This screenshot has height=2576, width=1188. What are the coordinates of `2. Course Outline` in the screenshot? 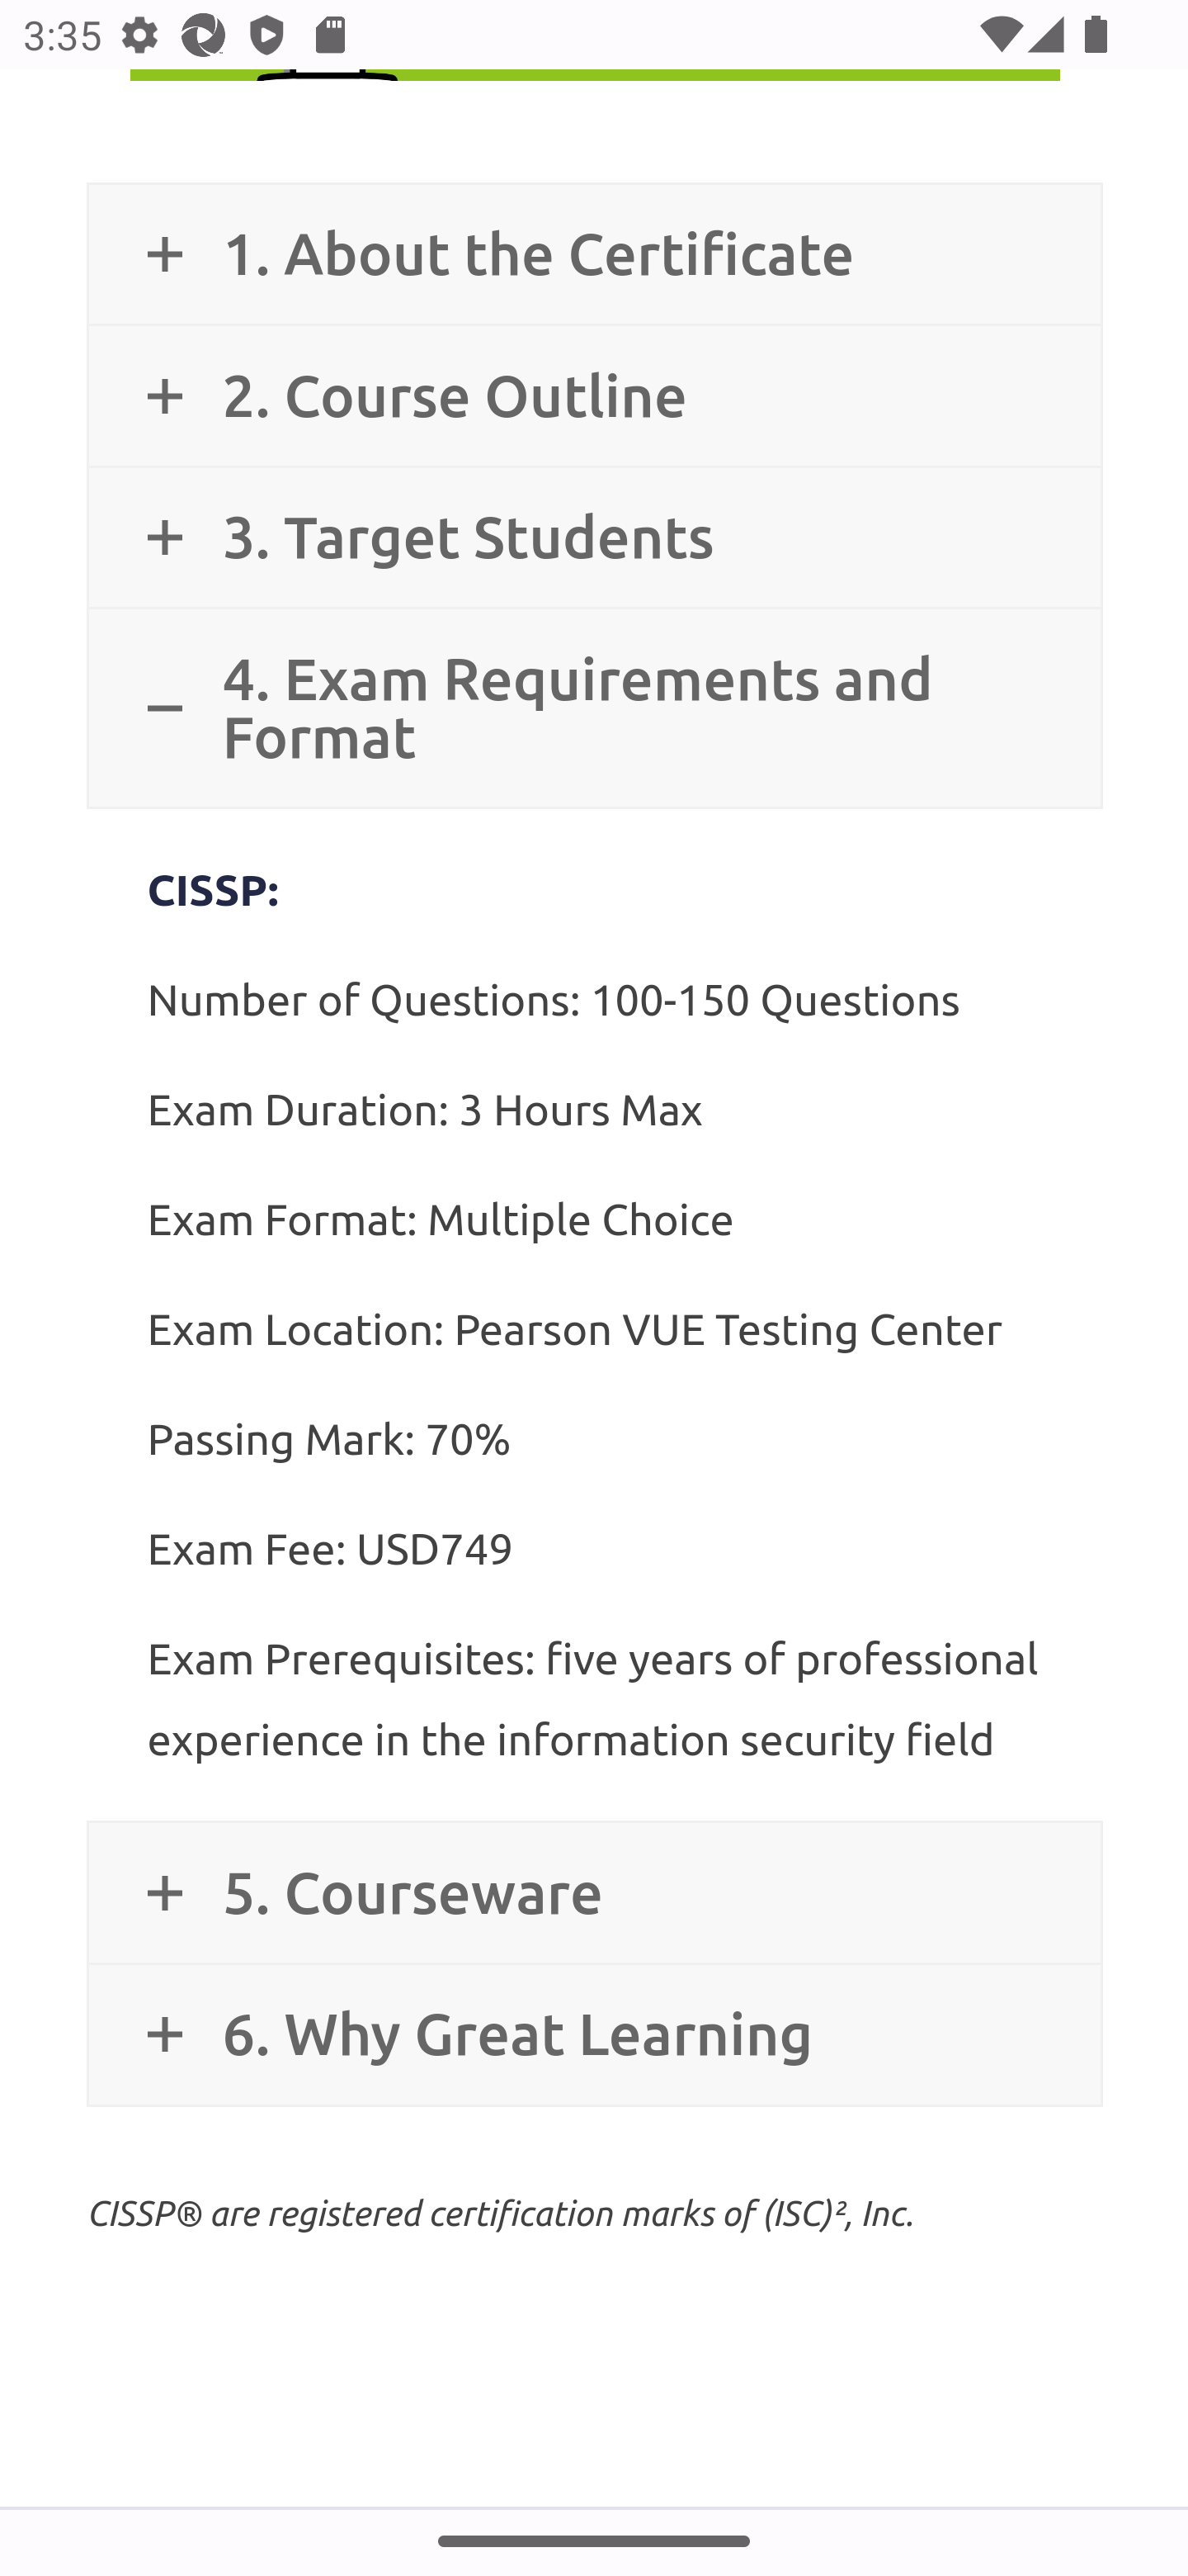 It's located at (594, 398).